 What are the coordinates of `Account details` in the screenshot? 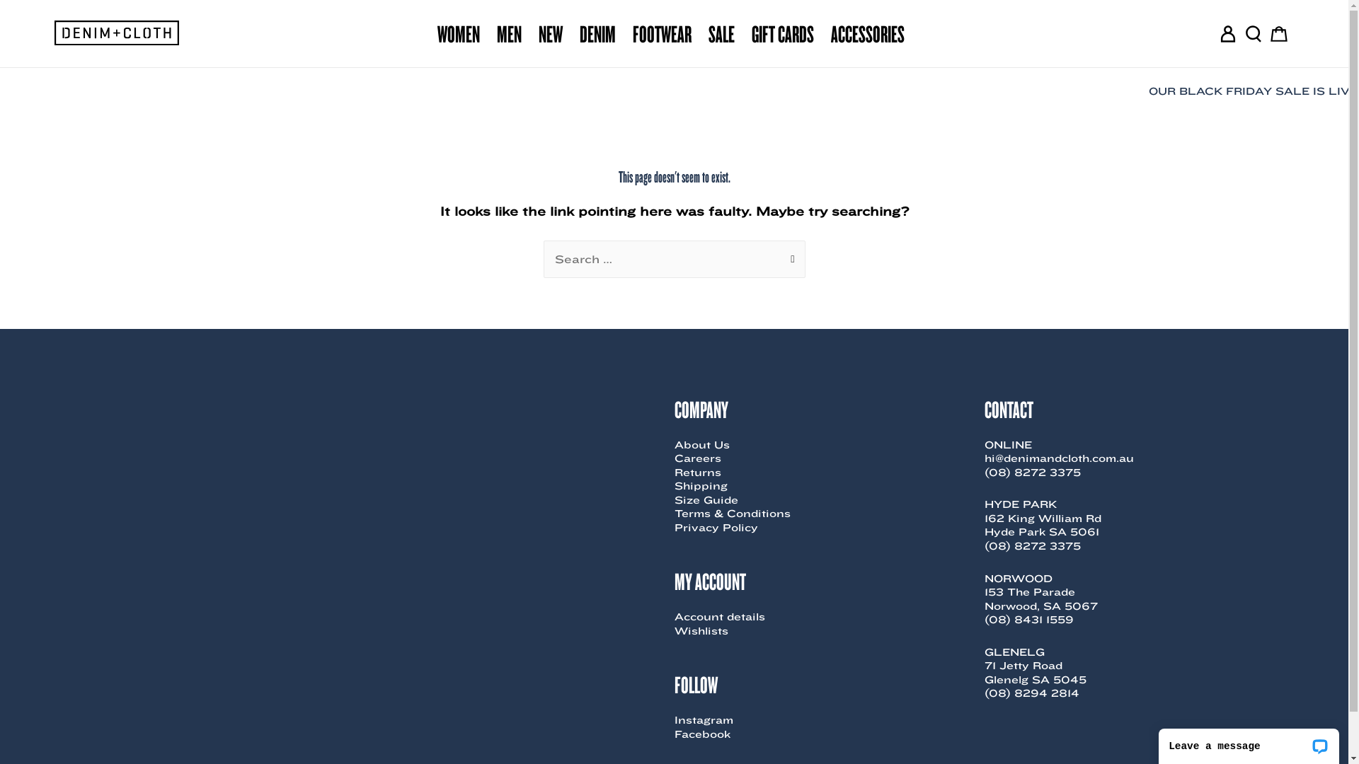 It's located at (719, 617).